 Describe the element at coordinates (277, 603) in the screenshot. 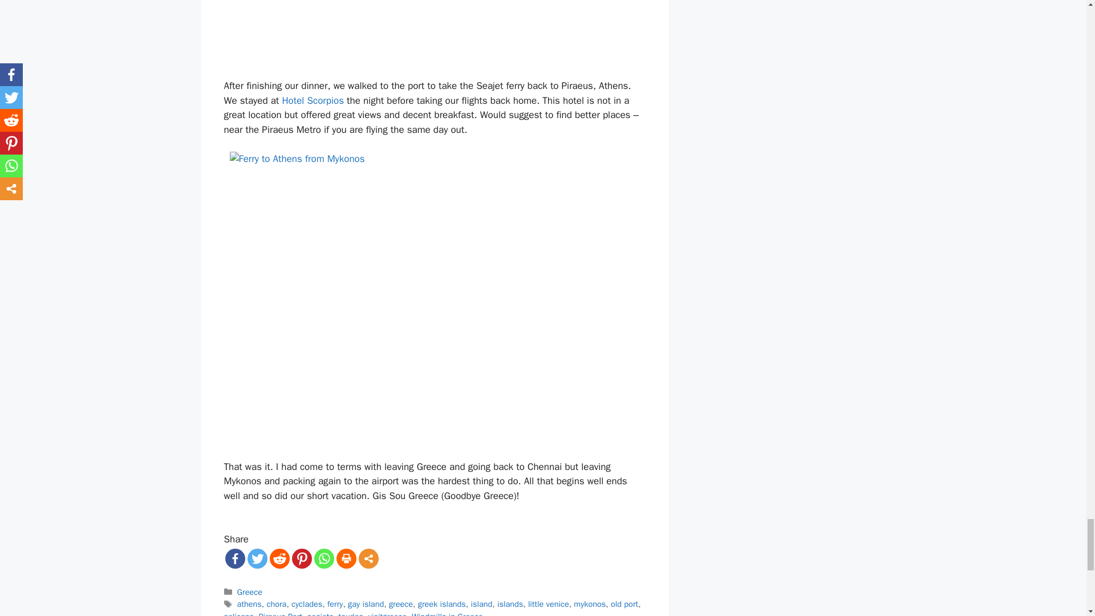

I see `chora` at that location.